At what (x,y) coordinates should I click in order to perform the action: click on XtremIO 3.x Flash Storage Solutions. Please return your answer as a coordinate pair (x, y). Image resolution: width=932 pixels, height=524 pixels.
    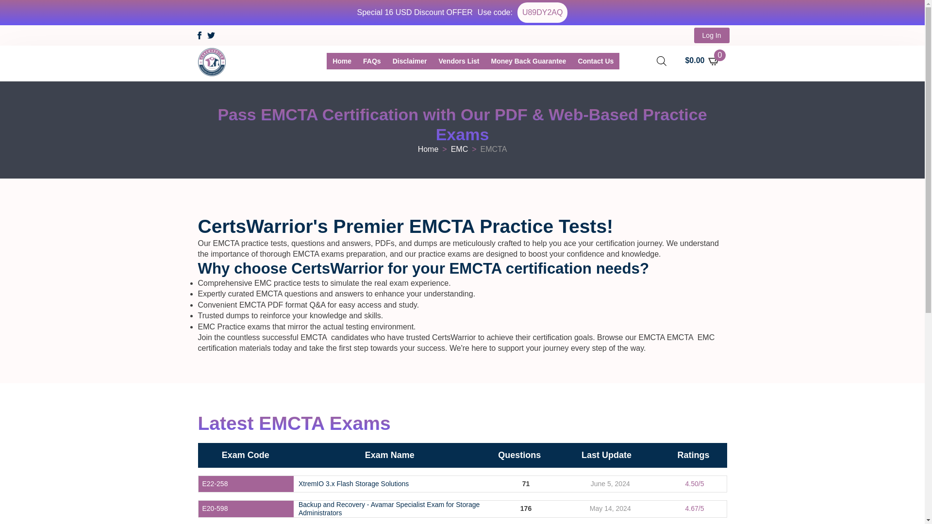
    Looking at the image, I should click on (353, 484).